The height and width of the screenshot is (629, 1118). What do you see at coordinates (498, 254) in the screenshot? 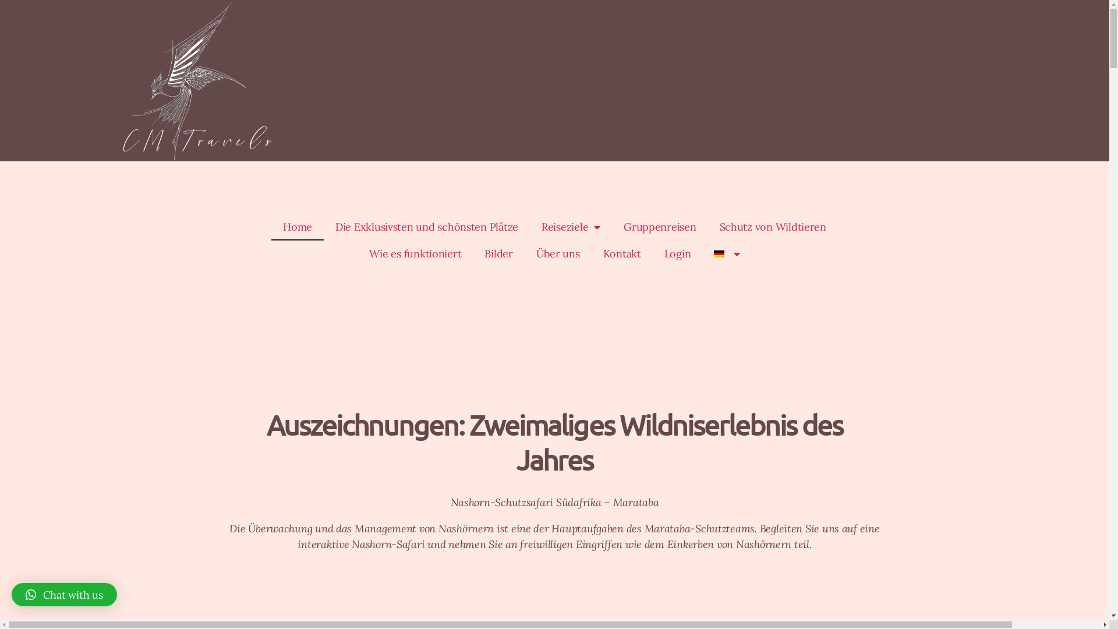
I see `Bilder` at bounding box center [498, 254].